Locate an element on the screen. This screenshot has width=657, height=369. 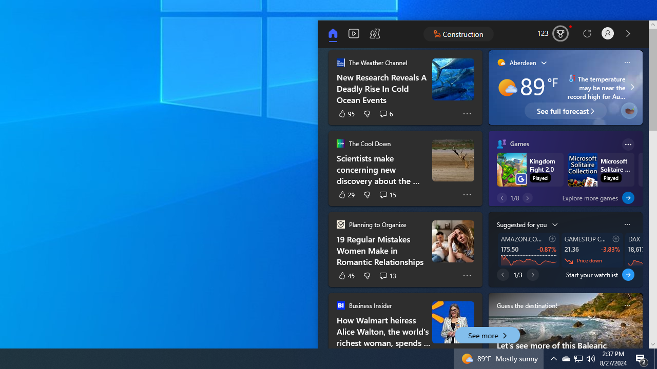
Previous game is located at coordinates (502, 198).